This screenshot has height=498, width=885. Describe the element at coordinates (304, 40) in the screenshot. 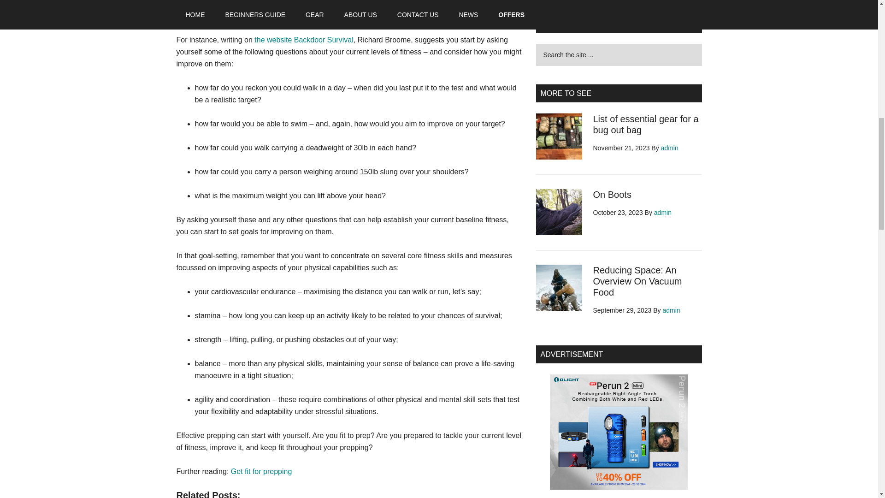

I see `the website Backdoor Survival` at that location.